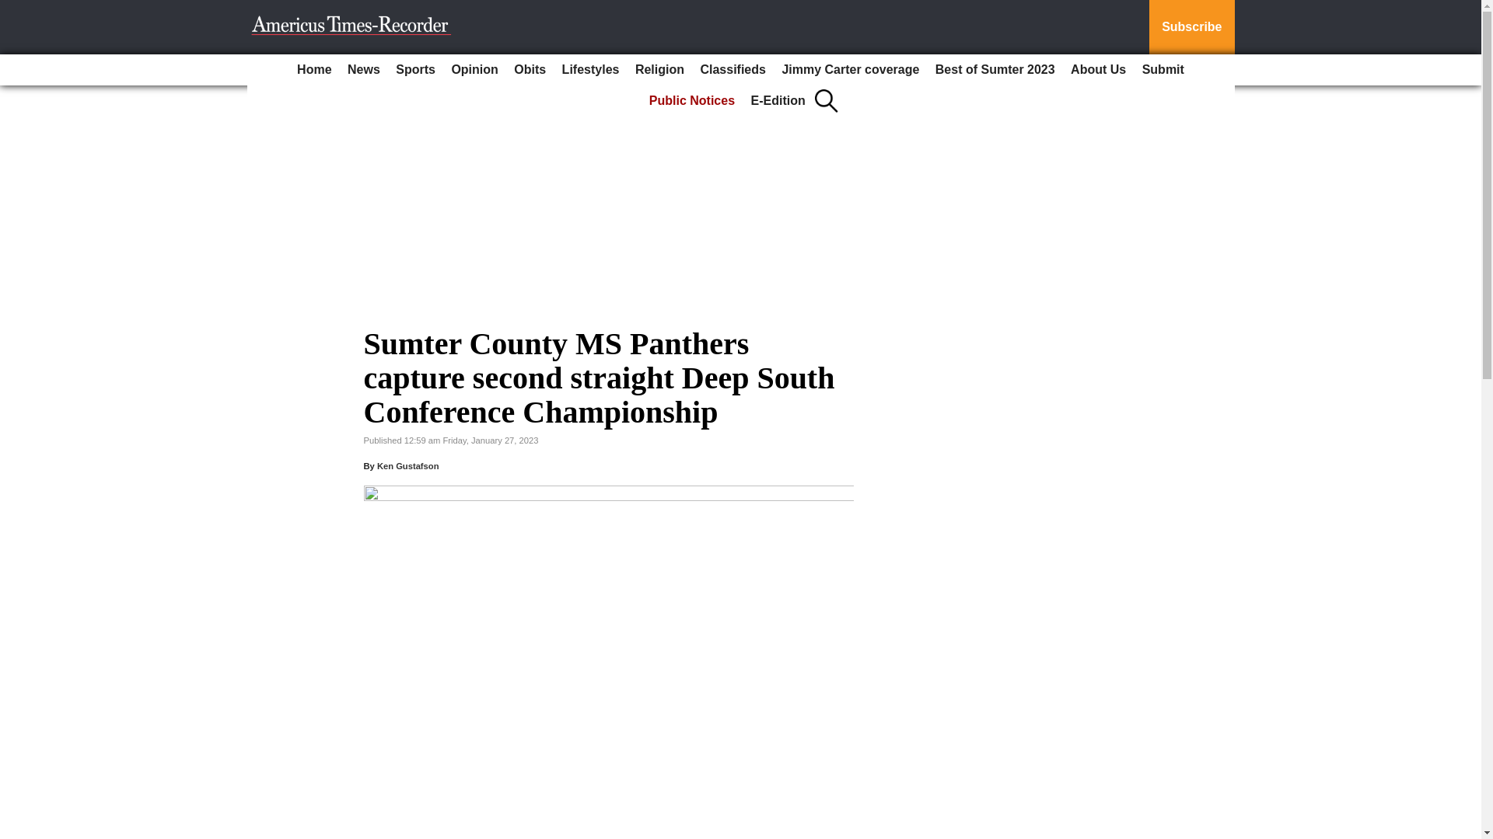 The width and height of the screenshot is (1493, 839). I want to click on Opinion, so click(474, 70).